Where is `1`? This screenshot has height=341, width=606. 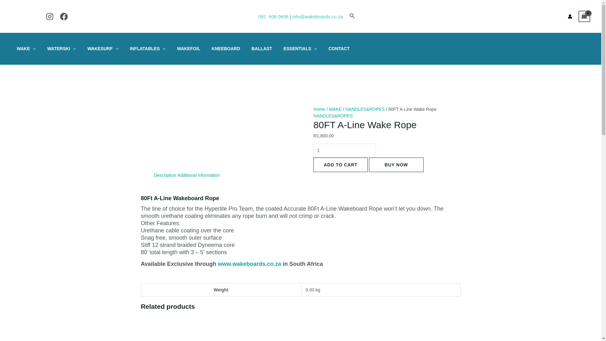 1 is located at coordinates (344, 150).